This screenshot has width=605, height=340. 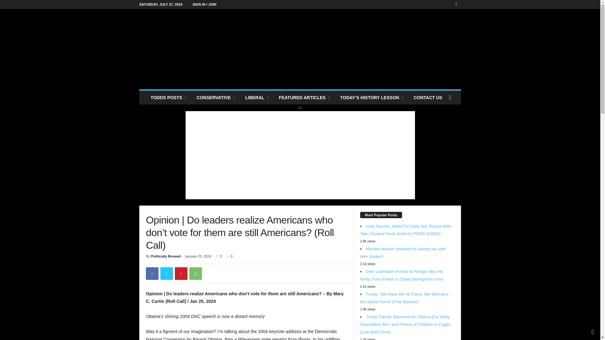 What do you see at coordinates (456, 4) in the screenshot?
I see `Facebook` at bounding box center [456, 4].